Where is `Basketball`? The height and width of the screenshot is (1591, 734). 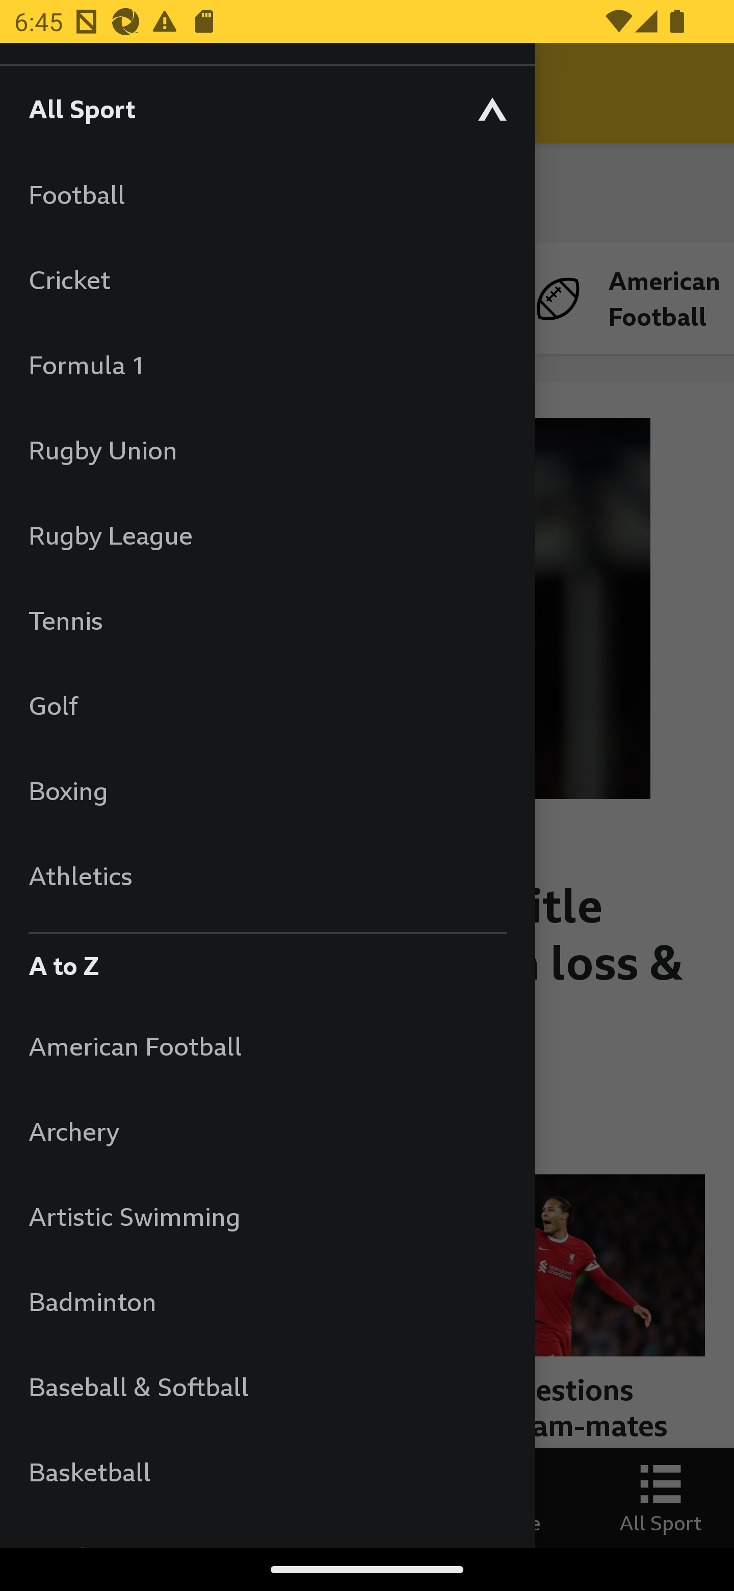 Basketball is located at coordinates (267, 1472).